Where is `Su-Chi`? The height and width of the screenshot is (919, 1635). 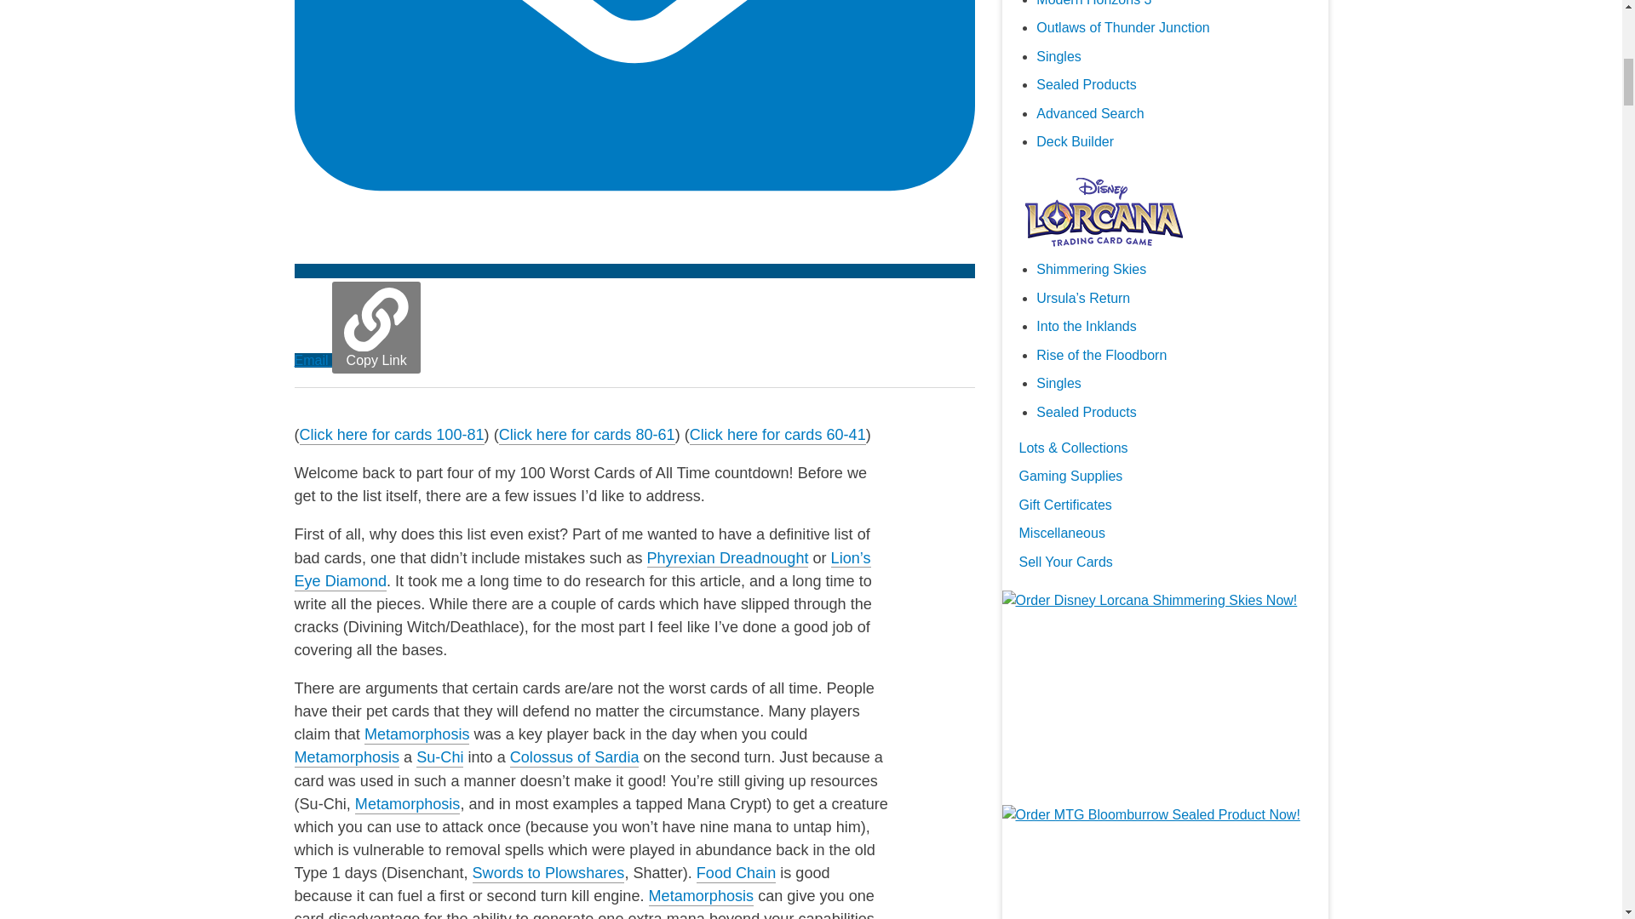
Su-Chi is located at coordinates (439, 757).